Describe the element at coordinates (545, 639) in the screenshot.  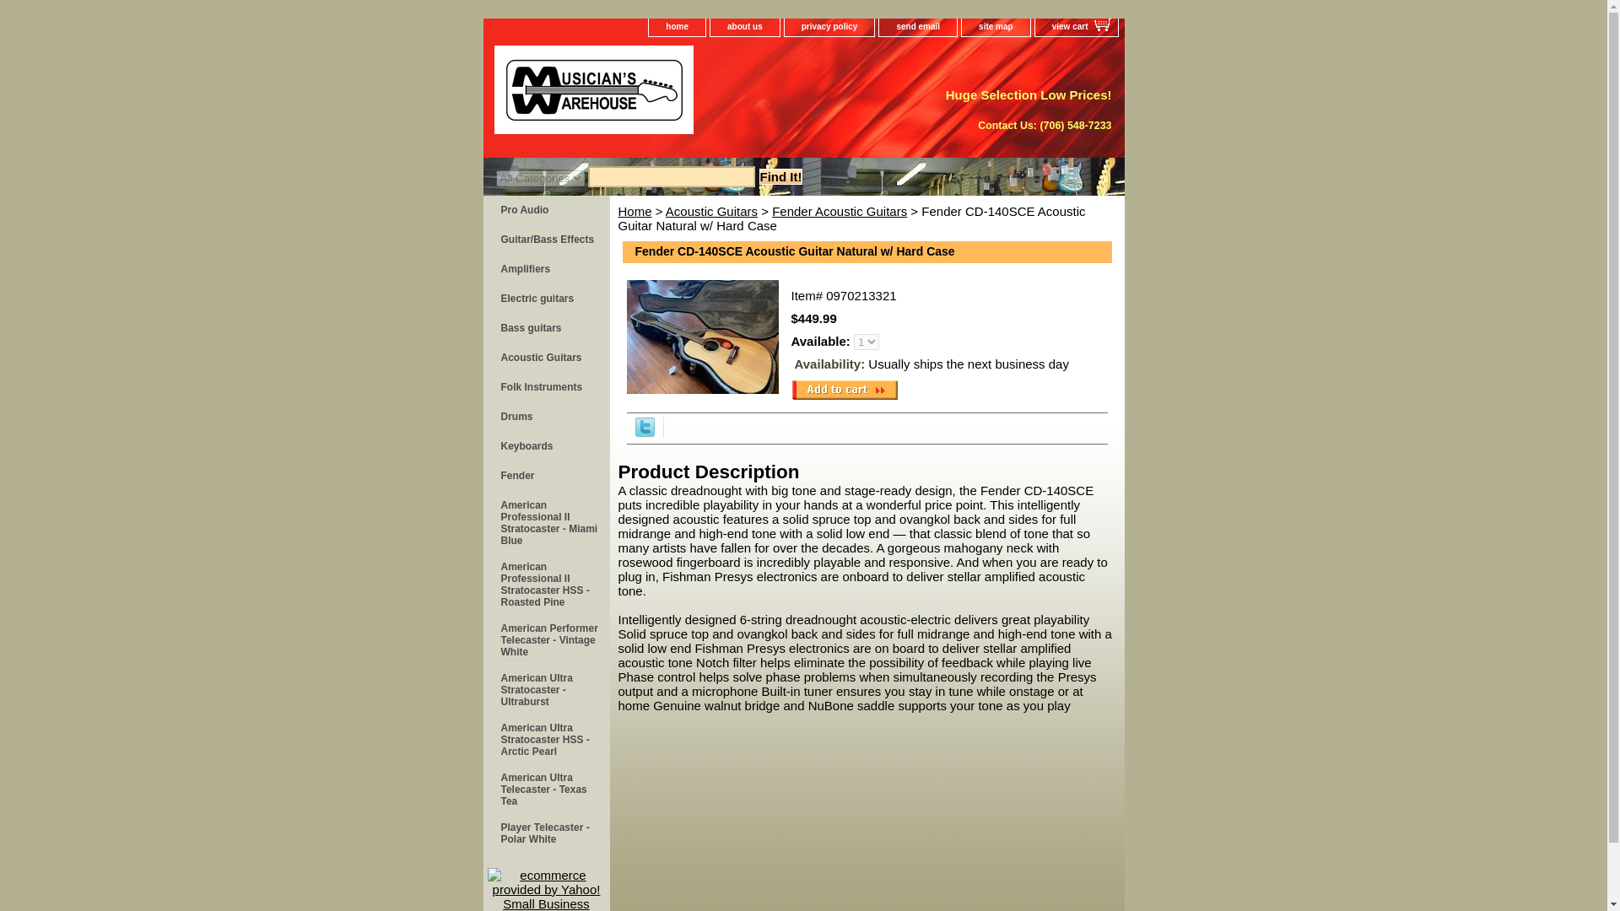
I see `American Performer Telecaster - Vintage White` at that location.